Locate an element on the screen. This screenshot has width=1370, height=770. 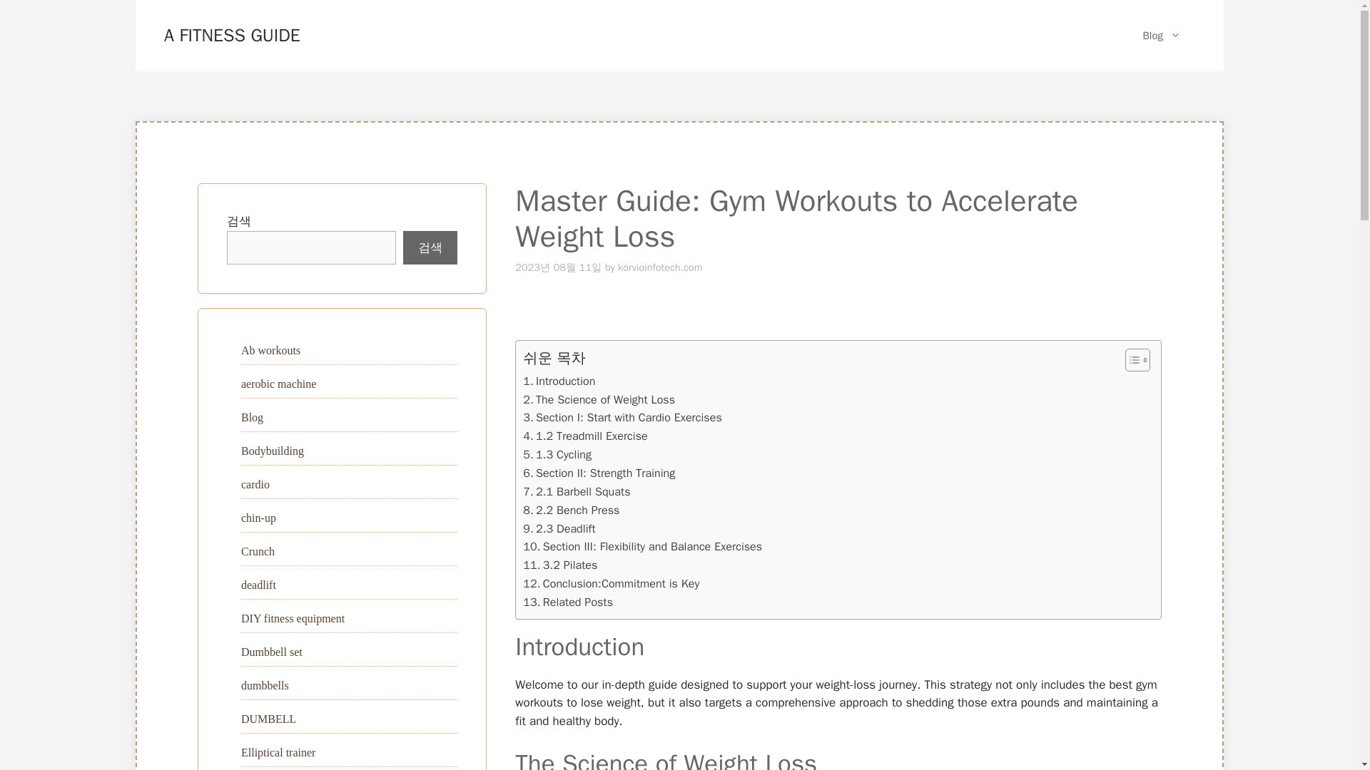
Blog is located at coordinates (251, 417).